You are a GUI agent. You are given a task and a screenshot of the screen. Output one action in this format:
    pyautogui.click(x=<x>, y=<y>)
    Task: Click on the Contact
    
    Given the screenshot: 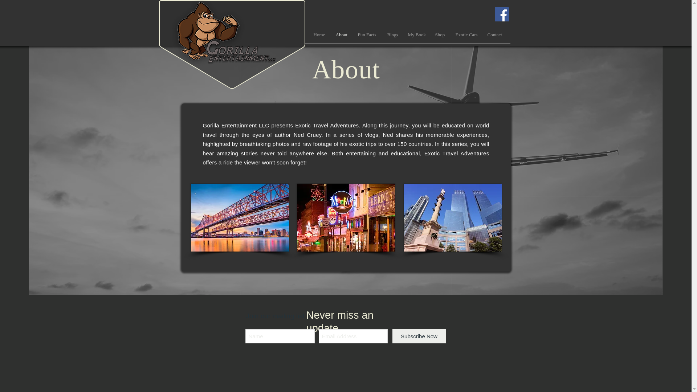 What is the action you would take?
    pyautogui.click(x=494, y=35)
    